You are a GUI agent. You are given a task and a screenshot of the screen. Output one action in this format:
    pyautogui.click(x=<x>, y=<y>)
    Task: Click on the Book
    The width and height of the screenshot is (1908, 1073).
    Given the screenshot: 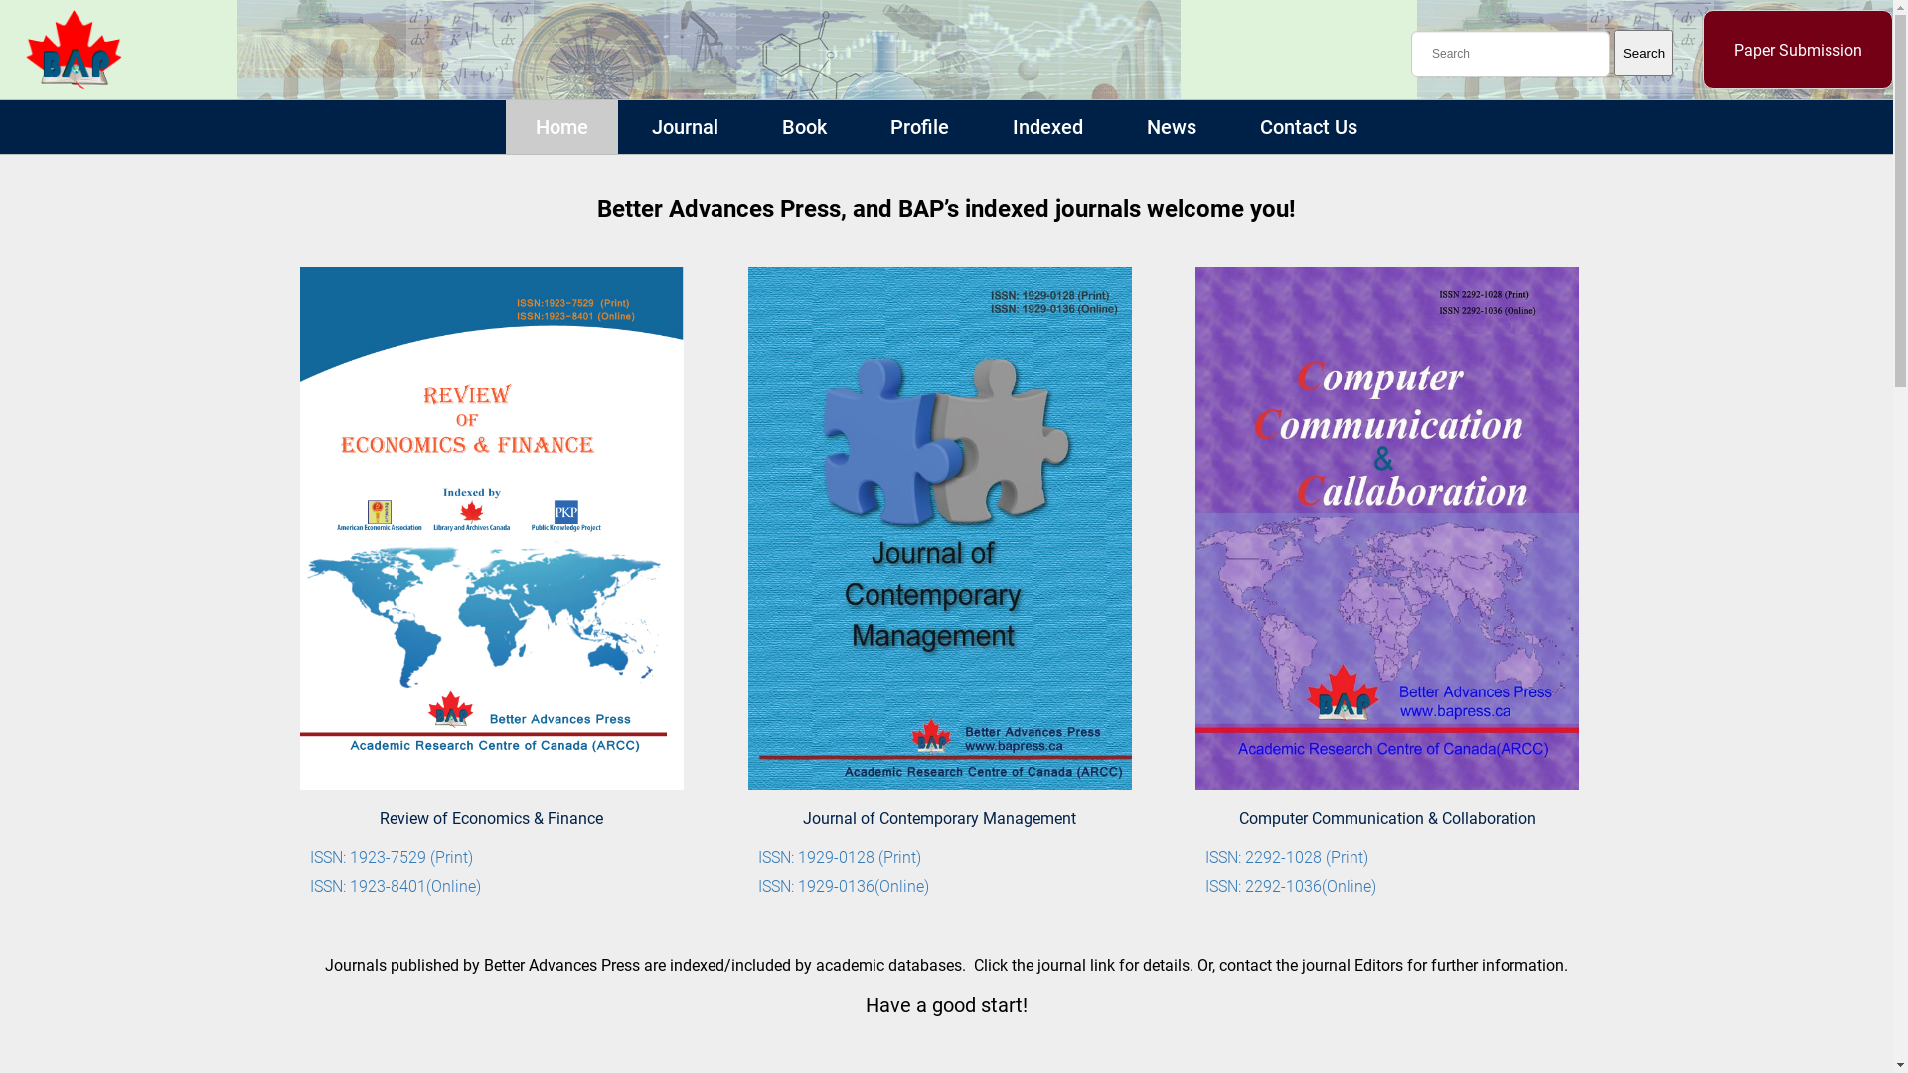 What is the action you would take?
    pyautogui.click(x=805, y=129)
    